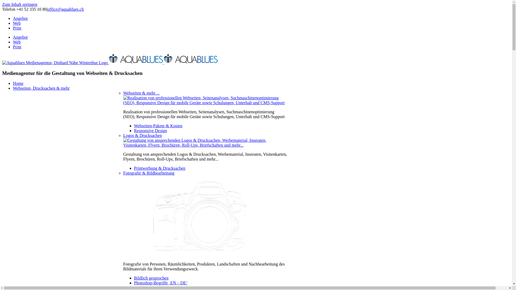 The width and height of the screenshot is (516, 290). Describe the element at coordinates (41, 88) in the screenshot. I see `Webseiten, Drucksachen & mehr` at that location.